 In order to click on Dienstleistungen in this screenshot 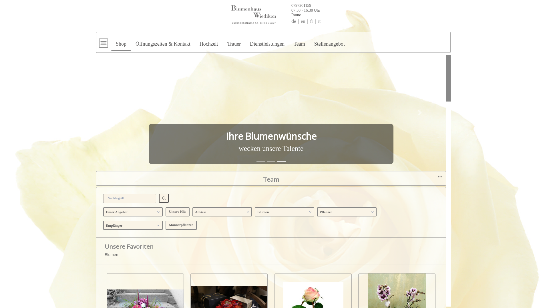, I will do `click(267, 41)`.